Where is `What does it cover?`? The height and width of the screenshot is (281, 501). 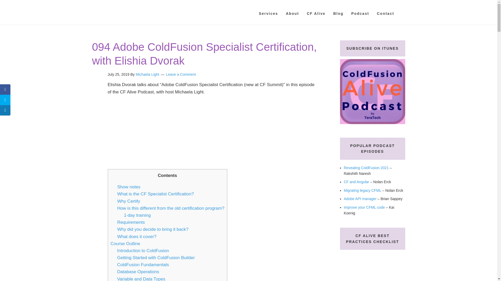 What does it cover? is located at coordinates (137, 237).